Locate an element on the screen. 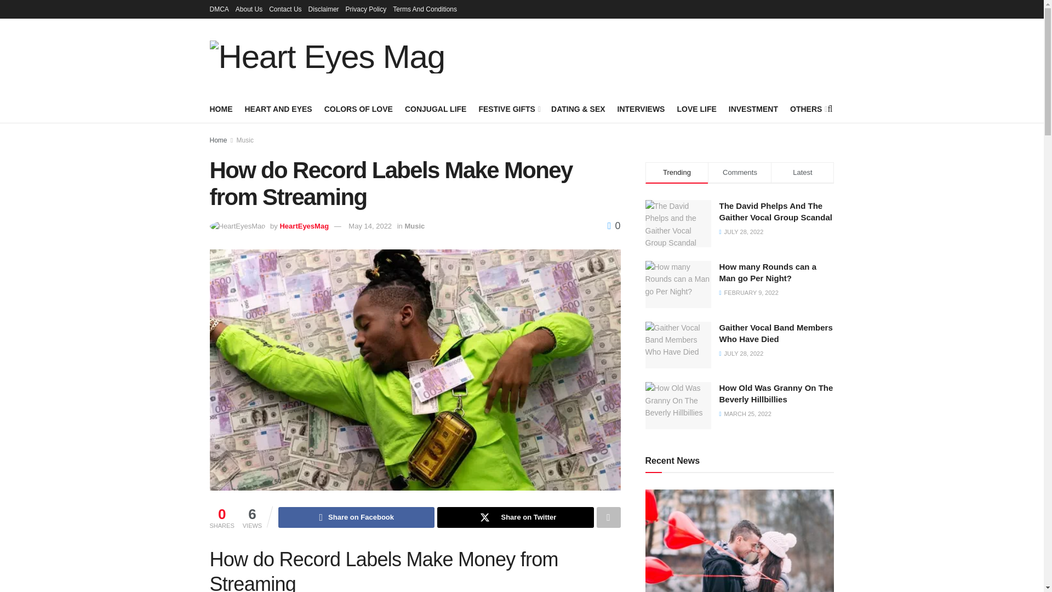 Image resolution: width=1052 pixels, height=592 pixels. Disclaimer is located at coordinates (323, 9).